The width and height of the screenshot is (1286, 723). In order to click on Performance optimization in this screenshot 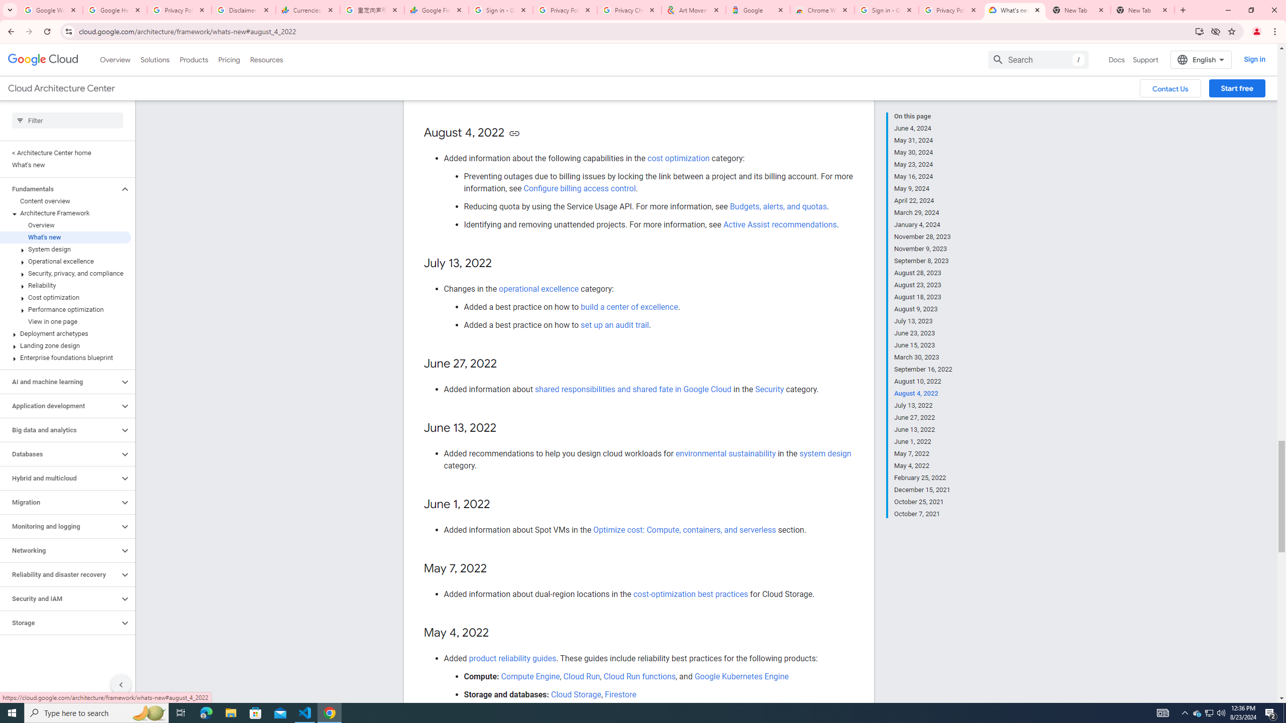, I will do `click(65, 309)`.